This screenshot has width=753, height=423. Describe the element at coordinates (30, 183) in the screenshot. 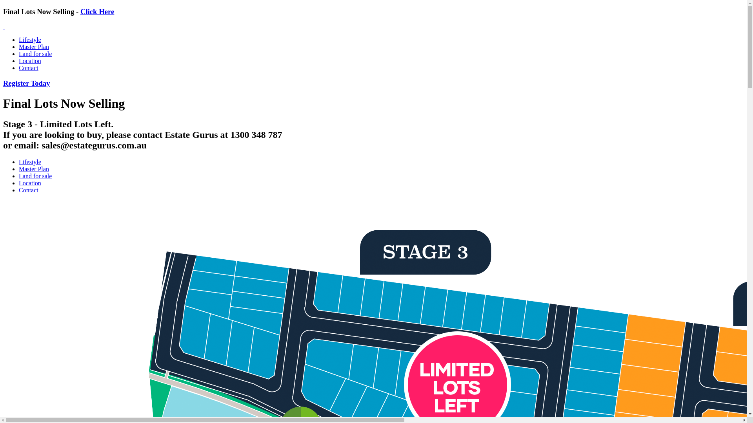

I see `Location` at that location.